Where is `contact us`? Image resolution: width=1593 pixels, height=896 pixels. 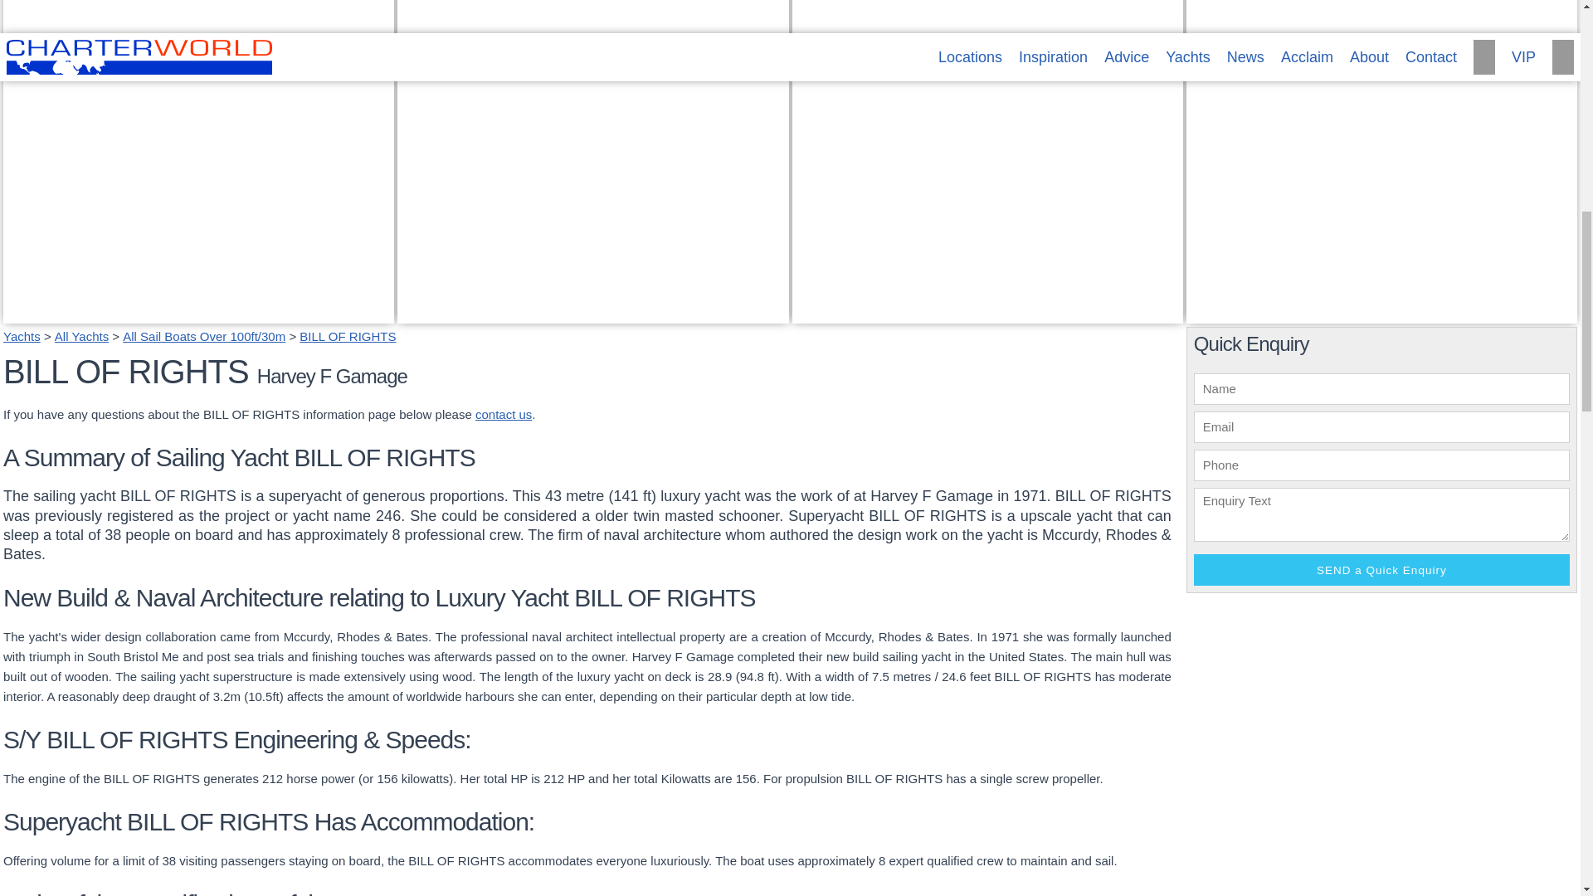 contact us is located at coordinates (503, 414).